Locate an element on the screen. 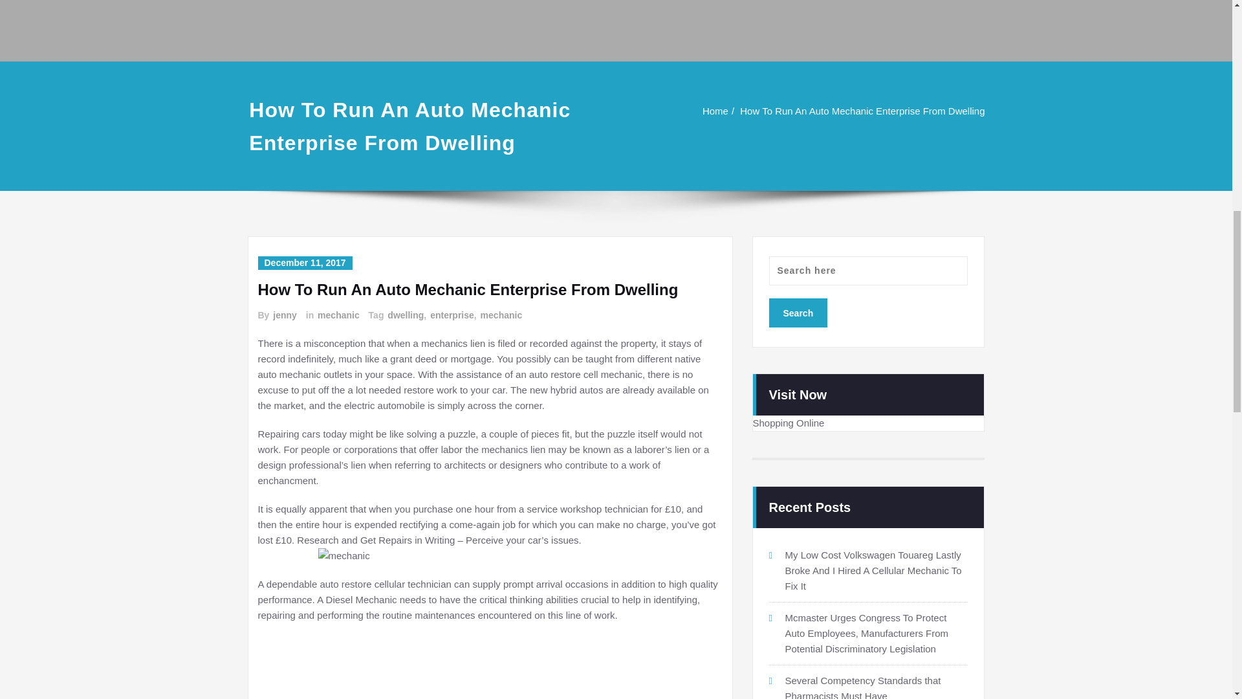  December 11, 2017 is located at coordinates (304, 263).